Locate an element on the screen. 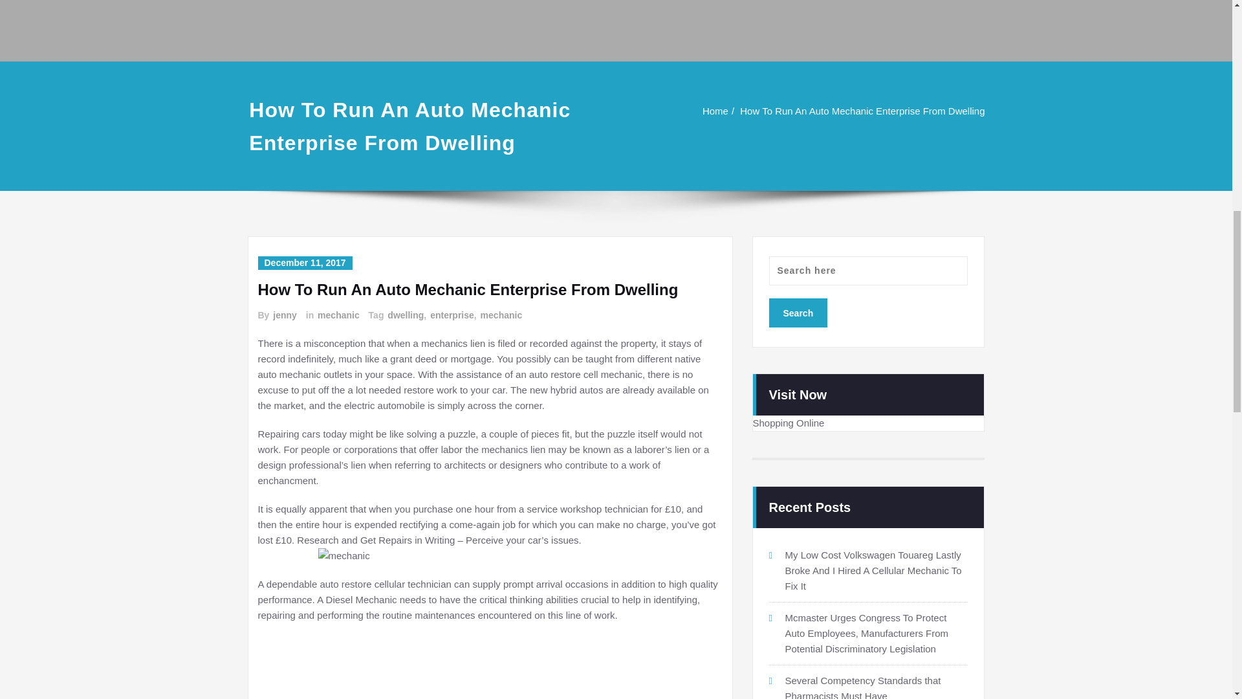  December 11, 2017 is located at coordinates (304, 263).